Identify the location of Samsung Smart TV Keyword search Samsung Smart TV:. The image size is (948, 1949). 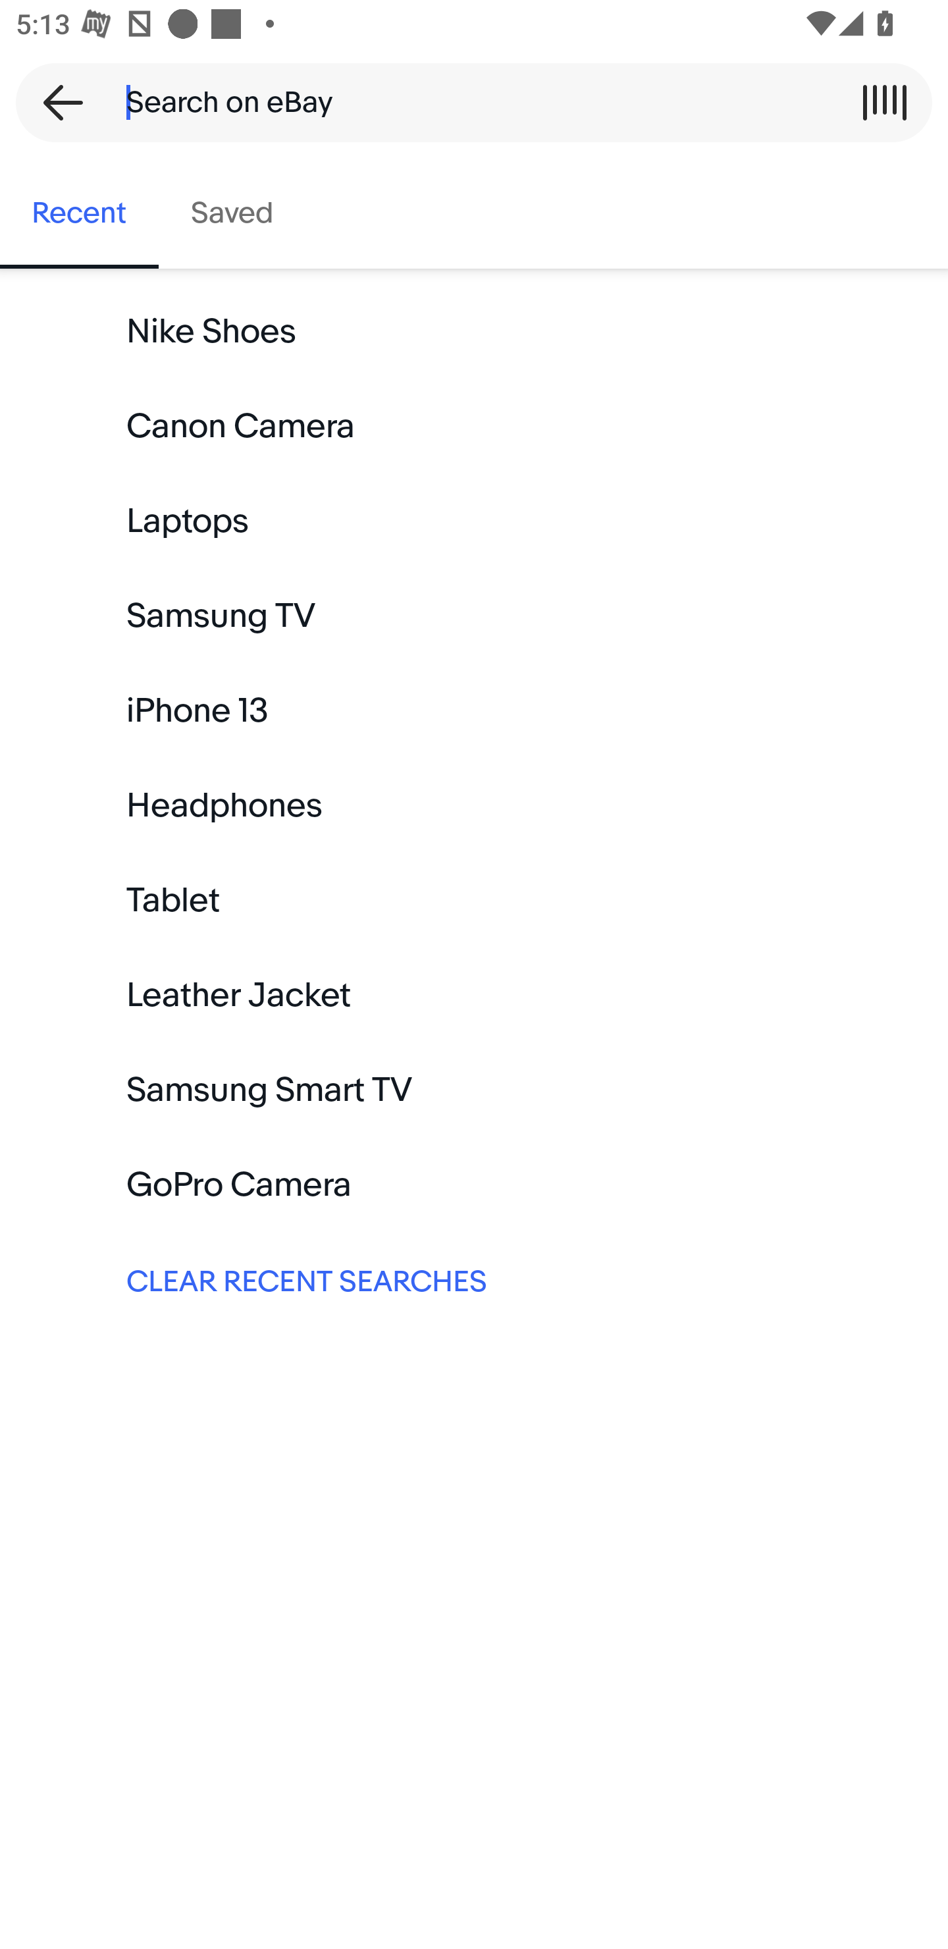
(474, 1090).